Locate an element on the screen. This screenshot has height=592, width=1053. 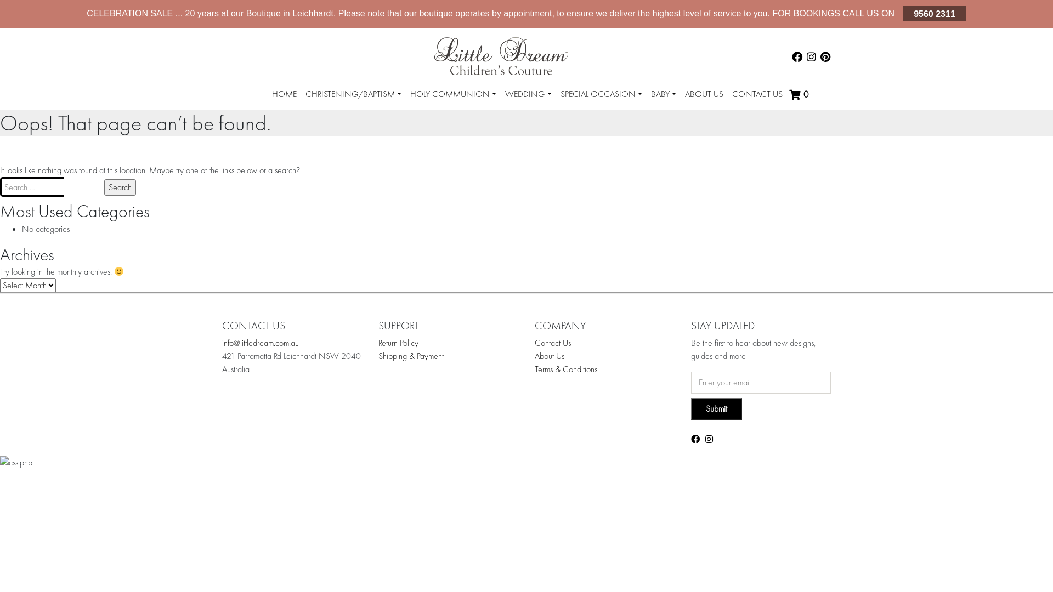
info@littledream.com.au is located at coordinates (261, 343).